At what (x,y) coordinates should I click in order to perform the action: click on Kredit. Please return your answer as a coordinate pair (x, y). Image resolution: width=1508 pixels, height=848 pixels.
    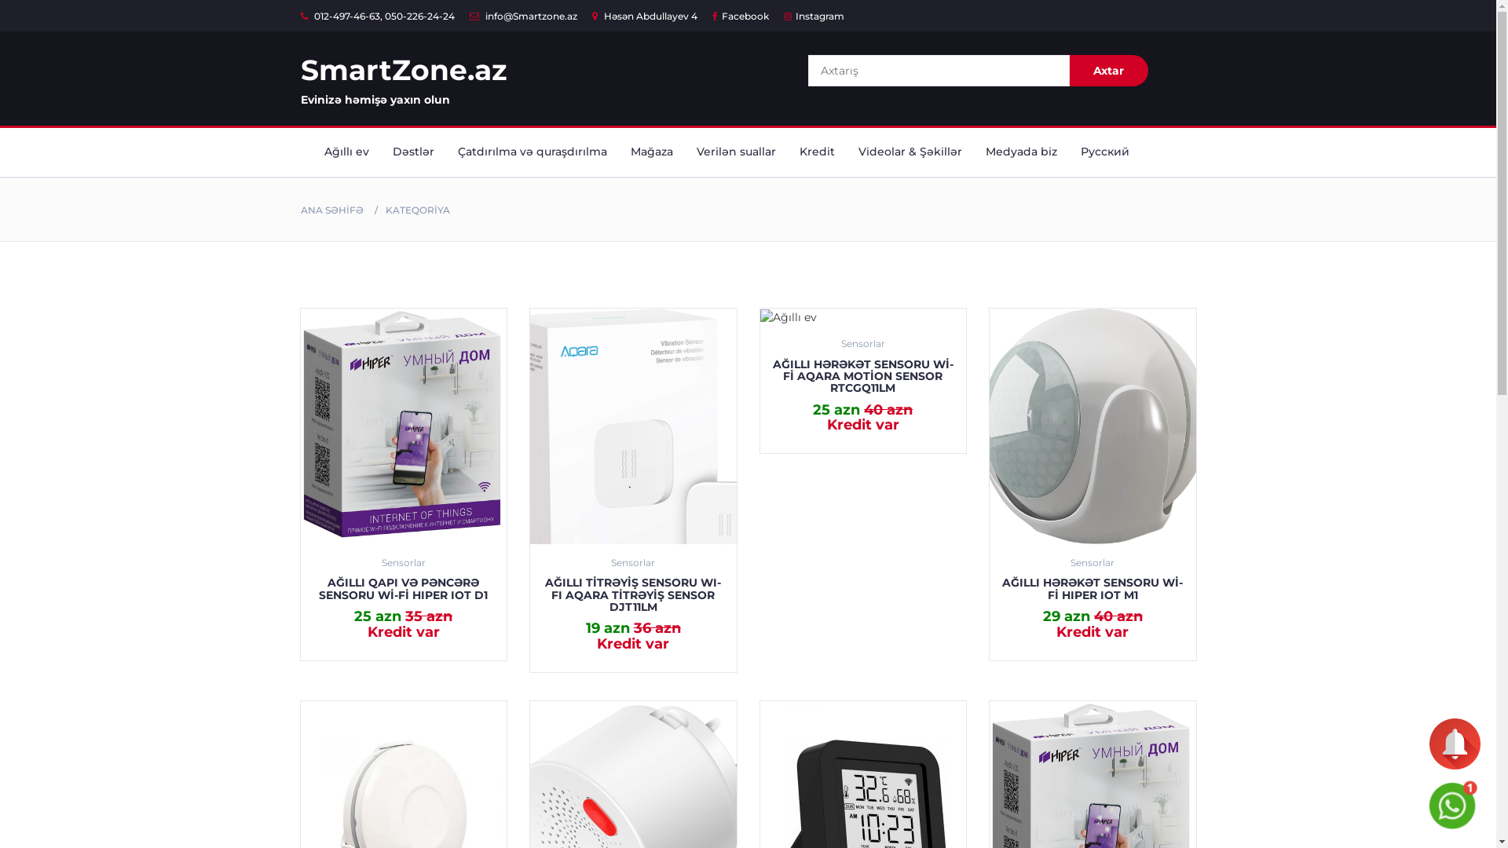
    Looking at the image, I should click on (817, 152).